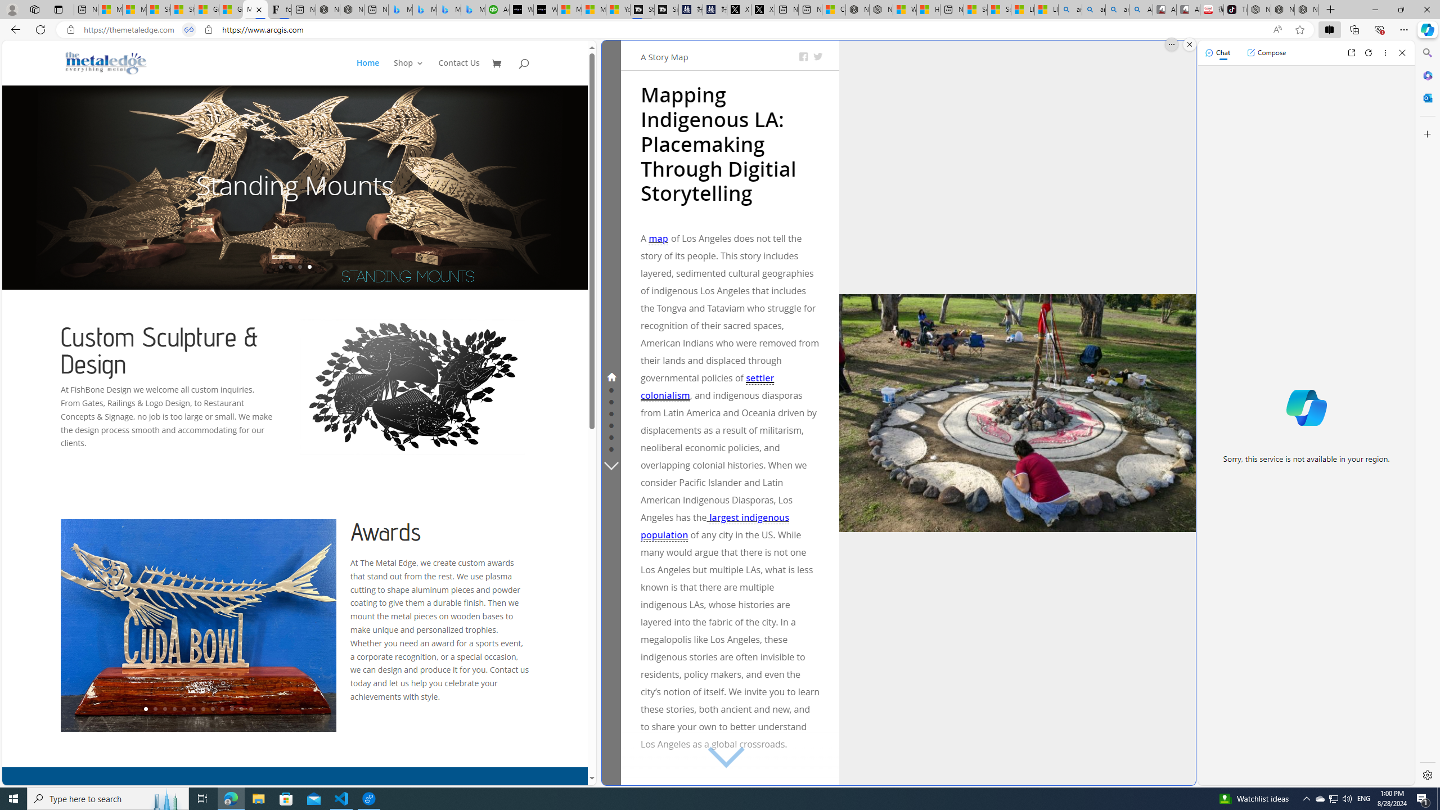  What do you see at coordinates (1117, 10) in the screenshot?
I see `amazon - Search Images` at bounding box center [1117, 10].